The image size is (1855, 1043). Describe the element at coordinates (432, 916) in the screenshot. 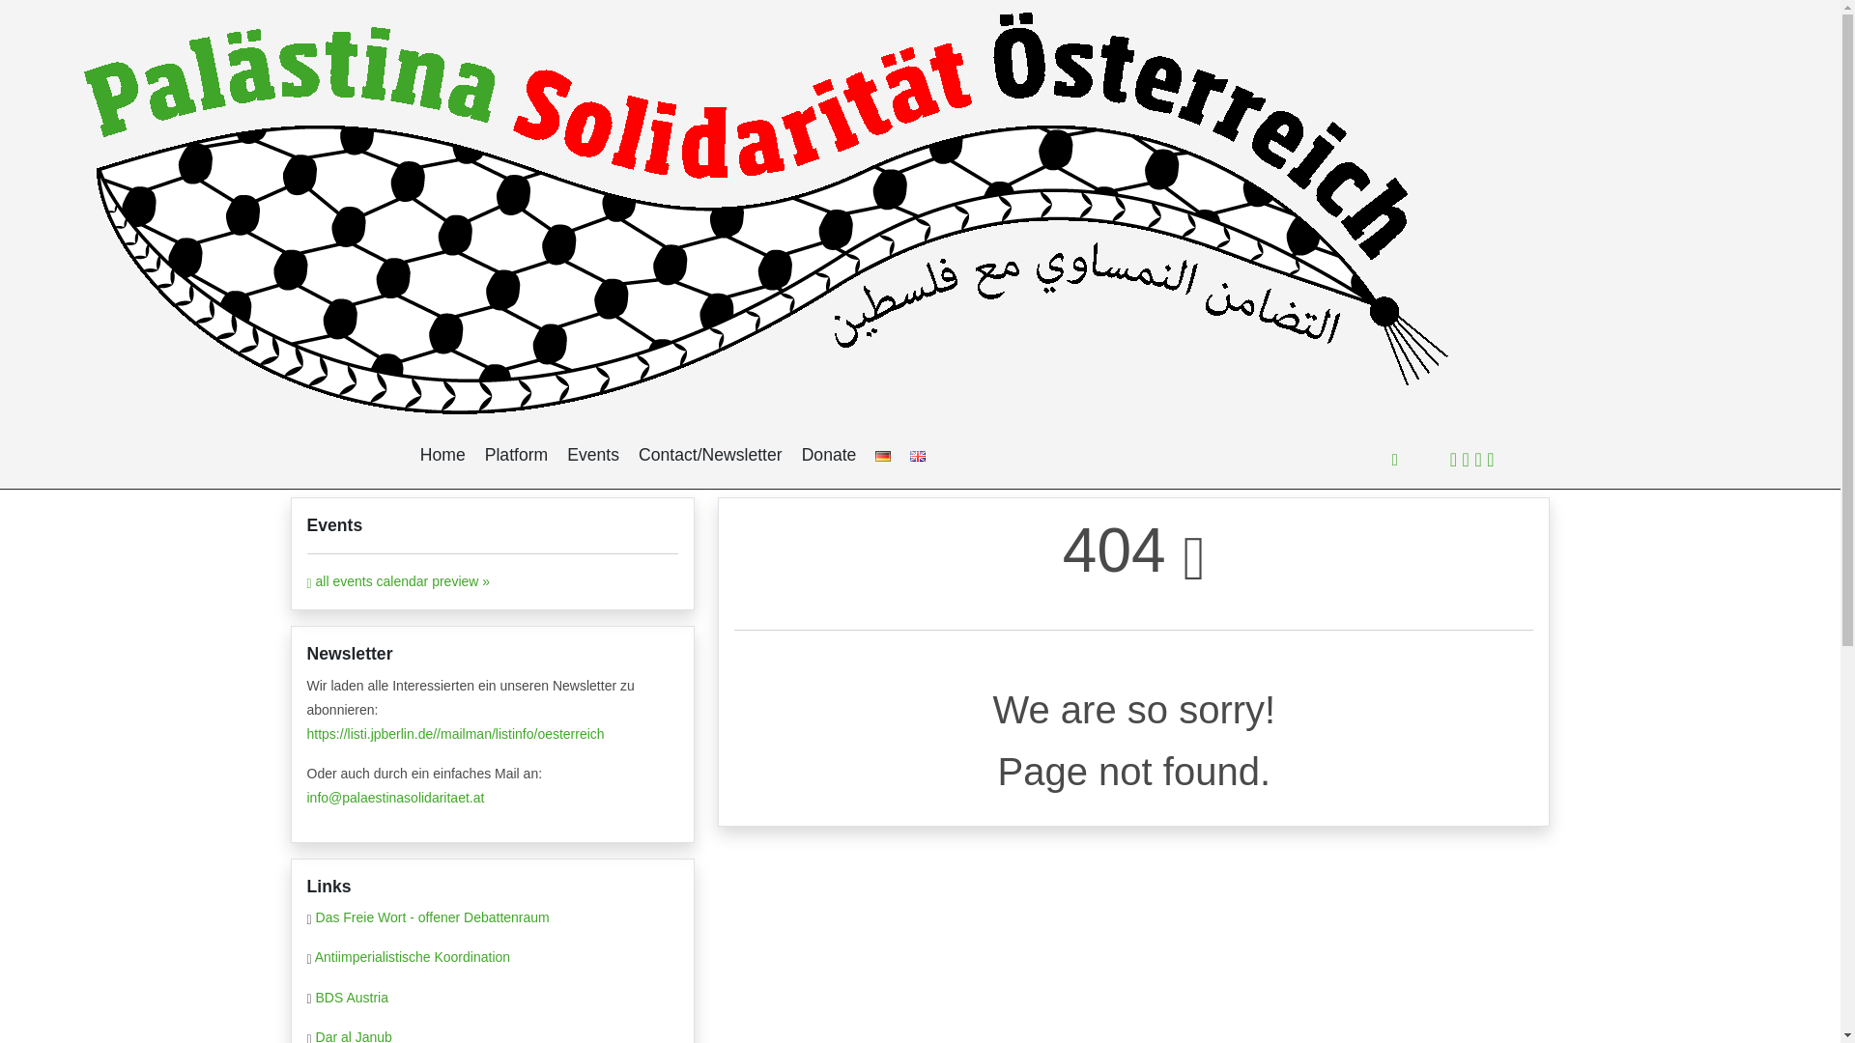

I see `Das Freie Wort - offener Debattenraum` at that location.